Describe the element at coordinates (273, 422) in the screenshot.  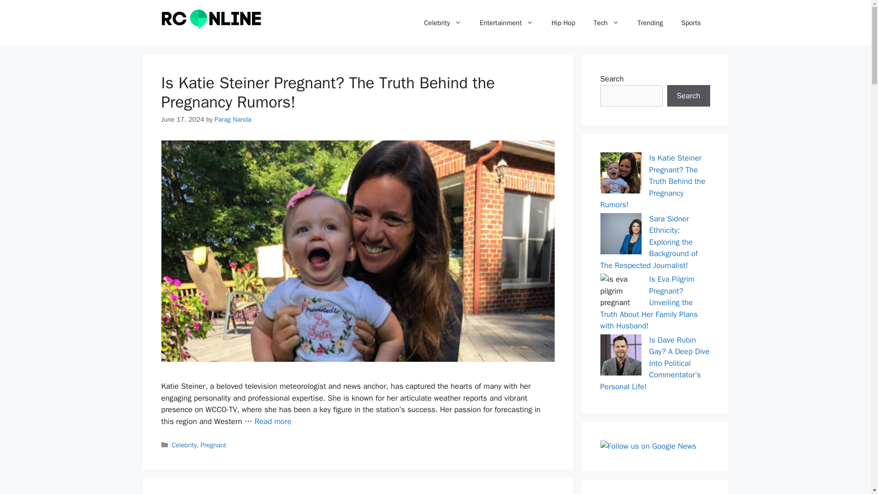
I see `Read more` at that location.